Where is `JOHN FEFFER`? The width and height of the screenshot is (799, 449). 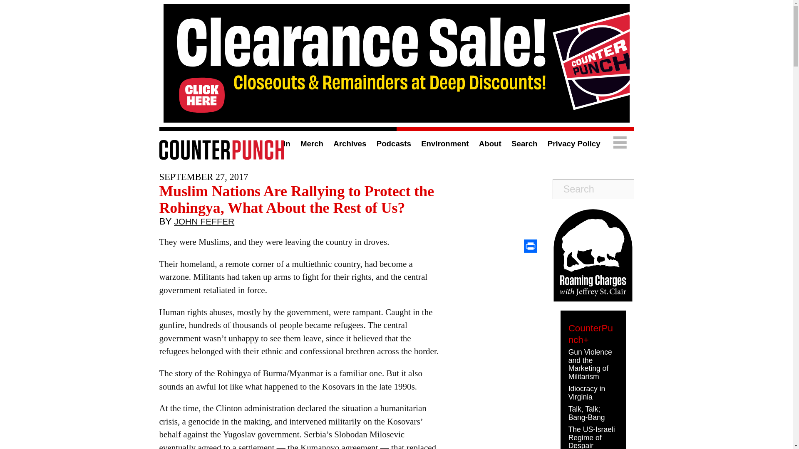 JOHN FEFFER is located at coordinates (204, 223).